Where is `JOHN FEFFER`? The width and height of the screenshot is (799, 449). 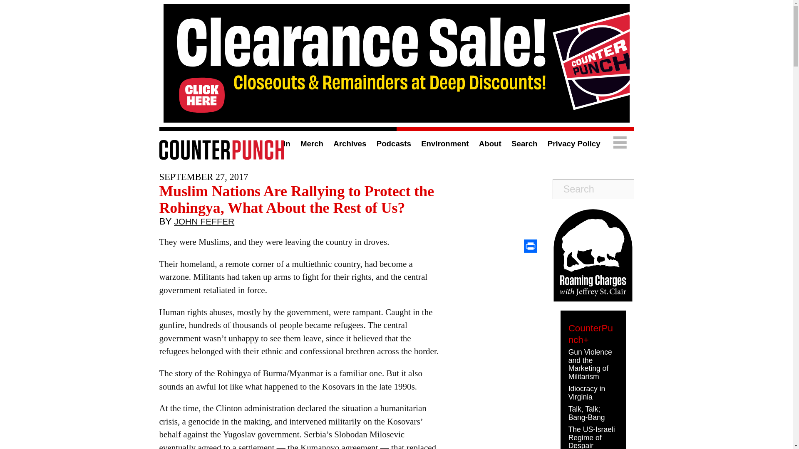 JOHN FEFFER is located at coordinates (204, 223).